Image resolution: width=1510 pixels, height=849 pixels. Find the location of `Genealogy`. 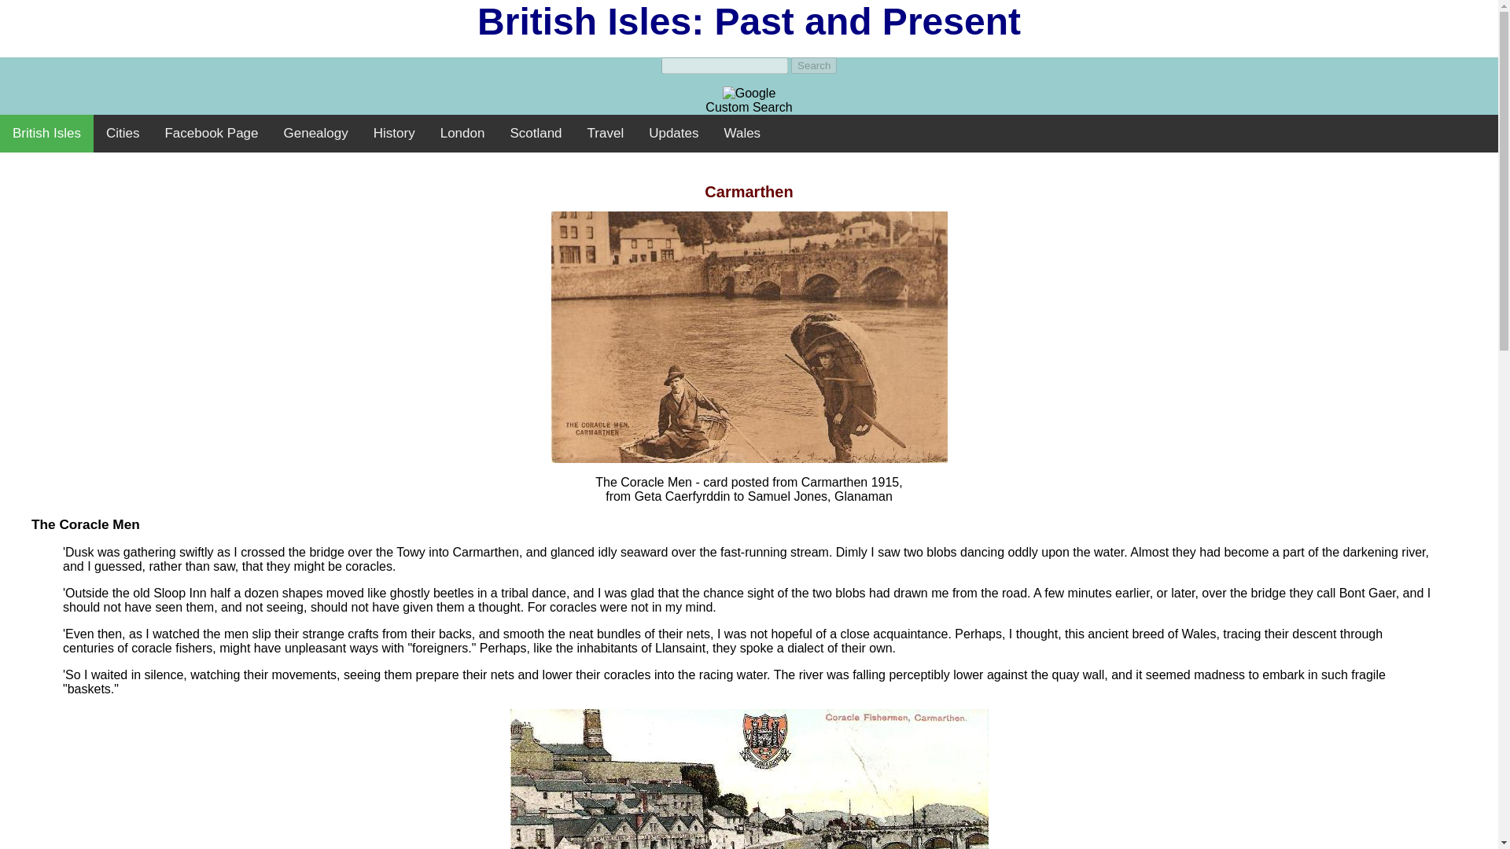

Genealogy is located at coordinates (316, 134).